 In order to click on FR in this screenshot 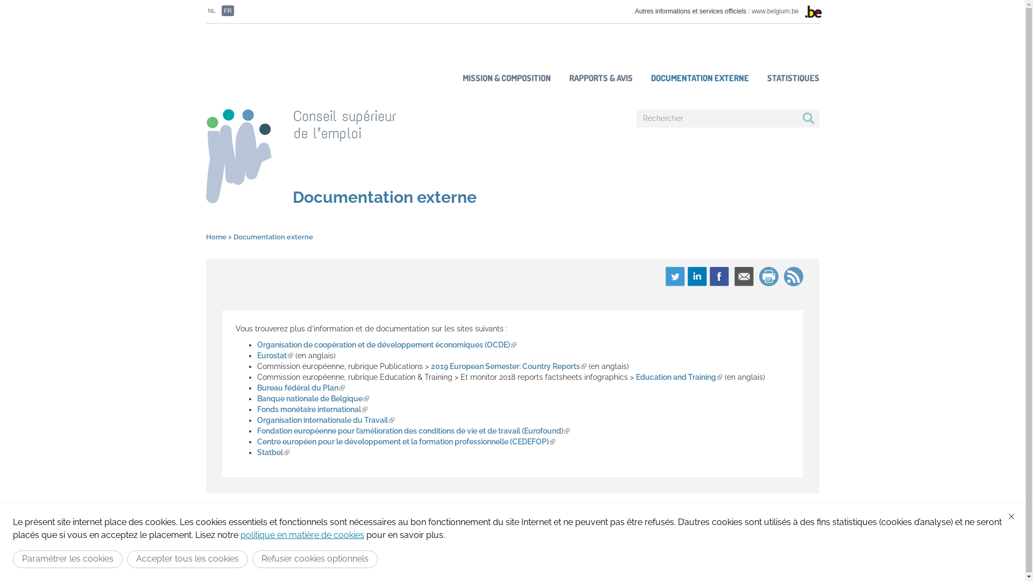, I will do `click(228, 11)`.